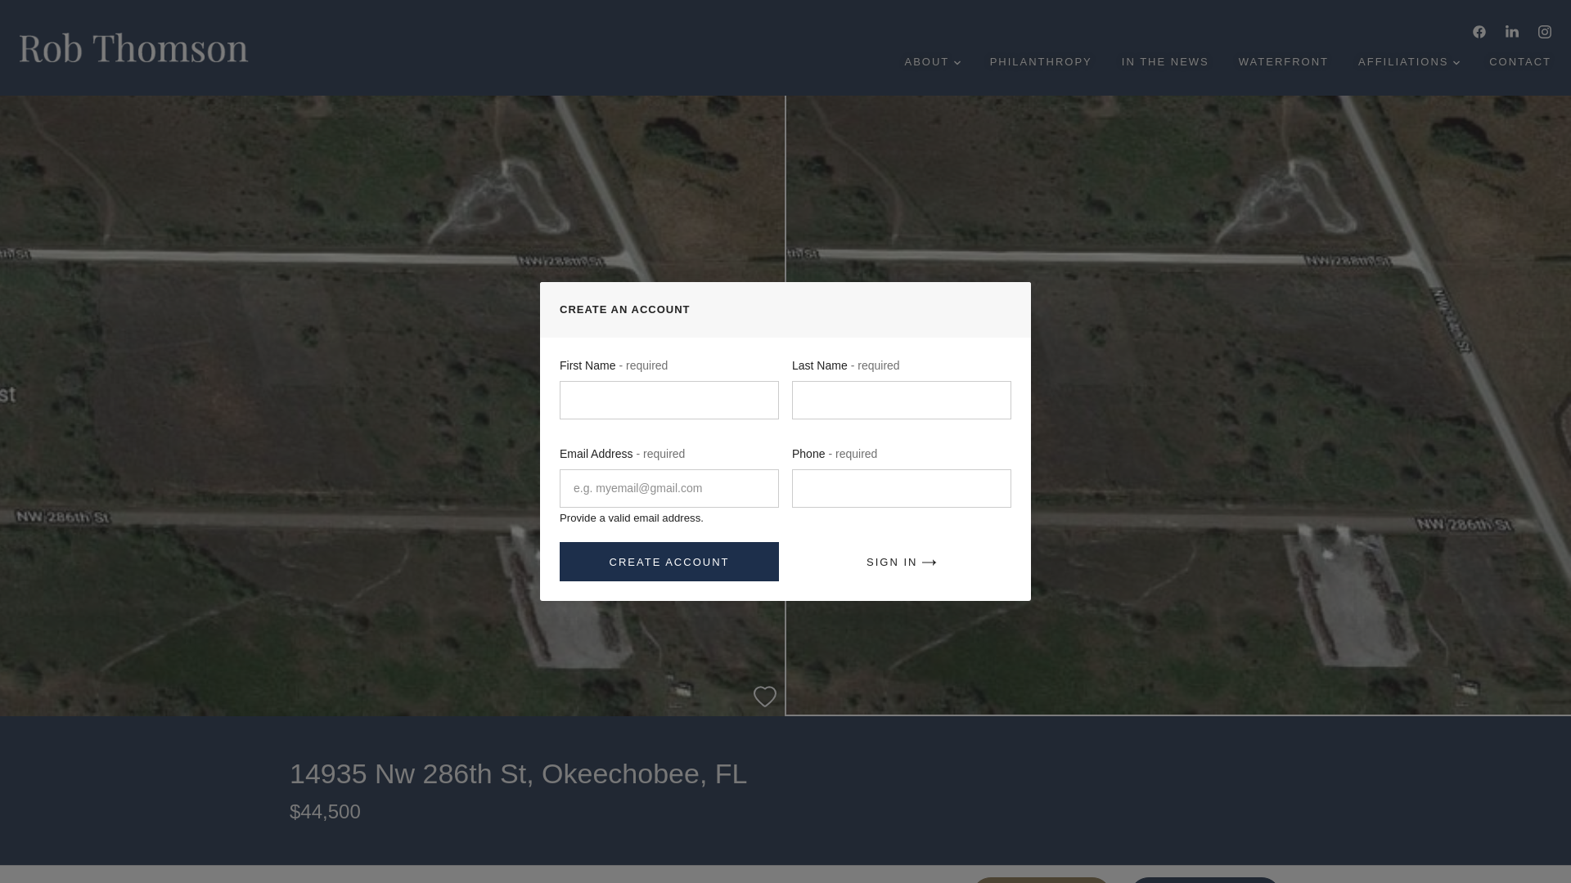  Describe the element at coordinates (1205, 880) in the screenshot. I see `ASK A QUESTION` at that location.